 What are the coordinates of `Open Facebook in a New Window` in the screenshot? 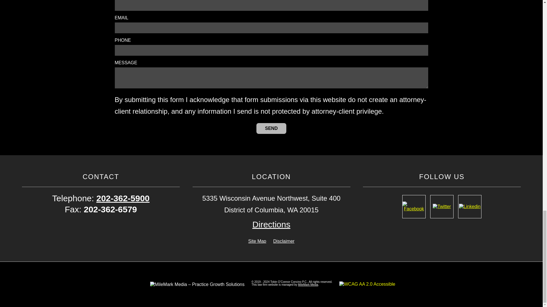 It's located at (414, 206).